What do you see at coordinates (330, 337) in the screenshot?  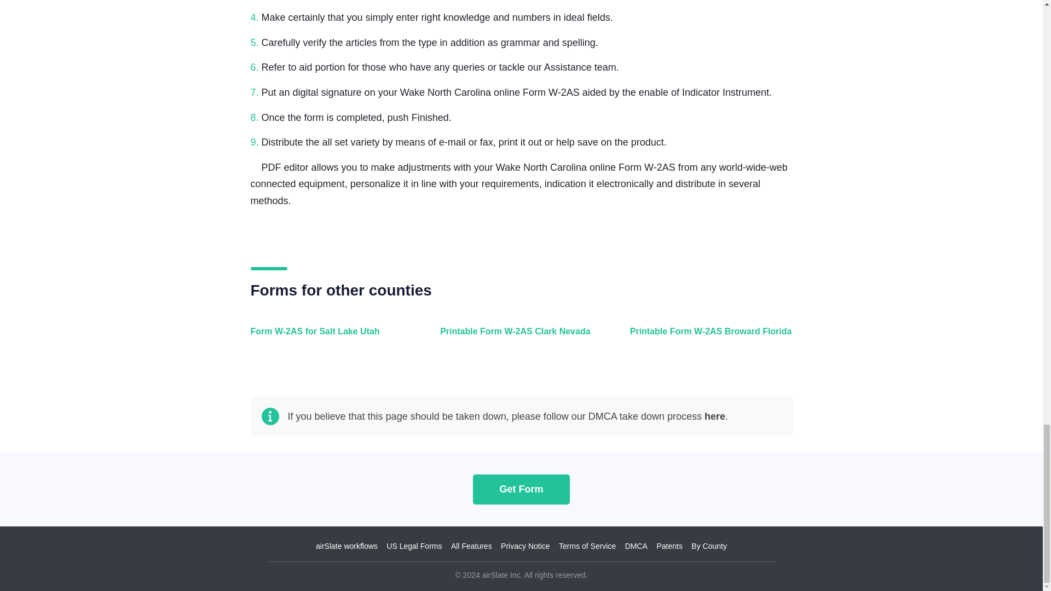 I see `Form W-2AS for Salt Lake Utah` at bounding box center [330, 337].